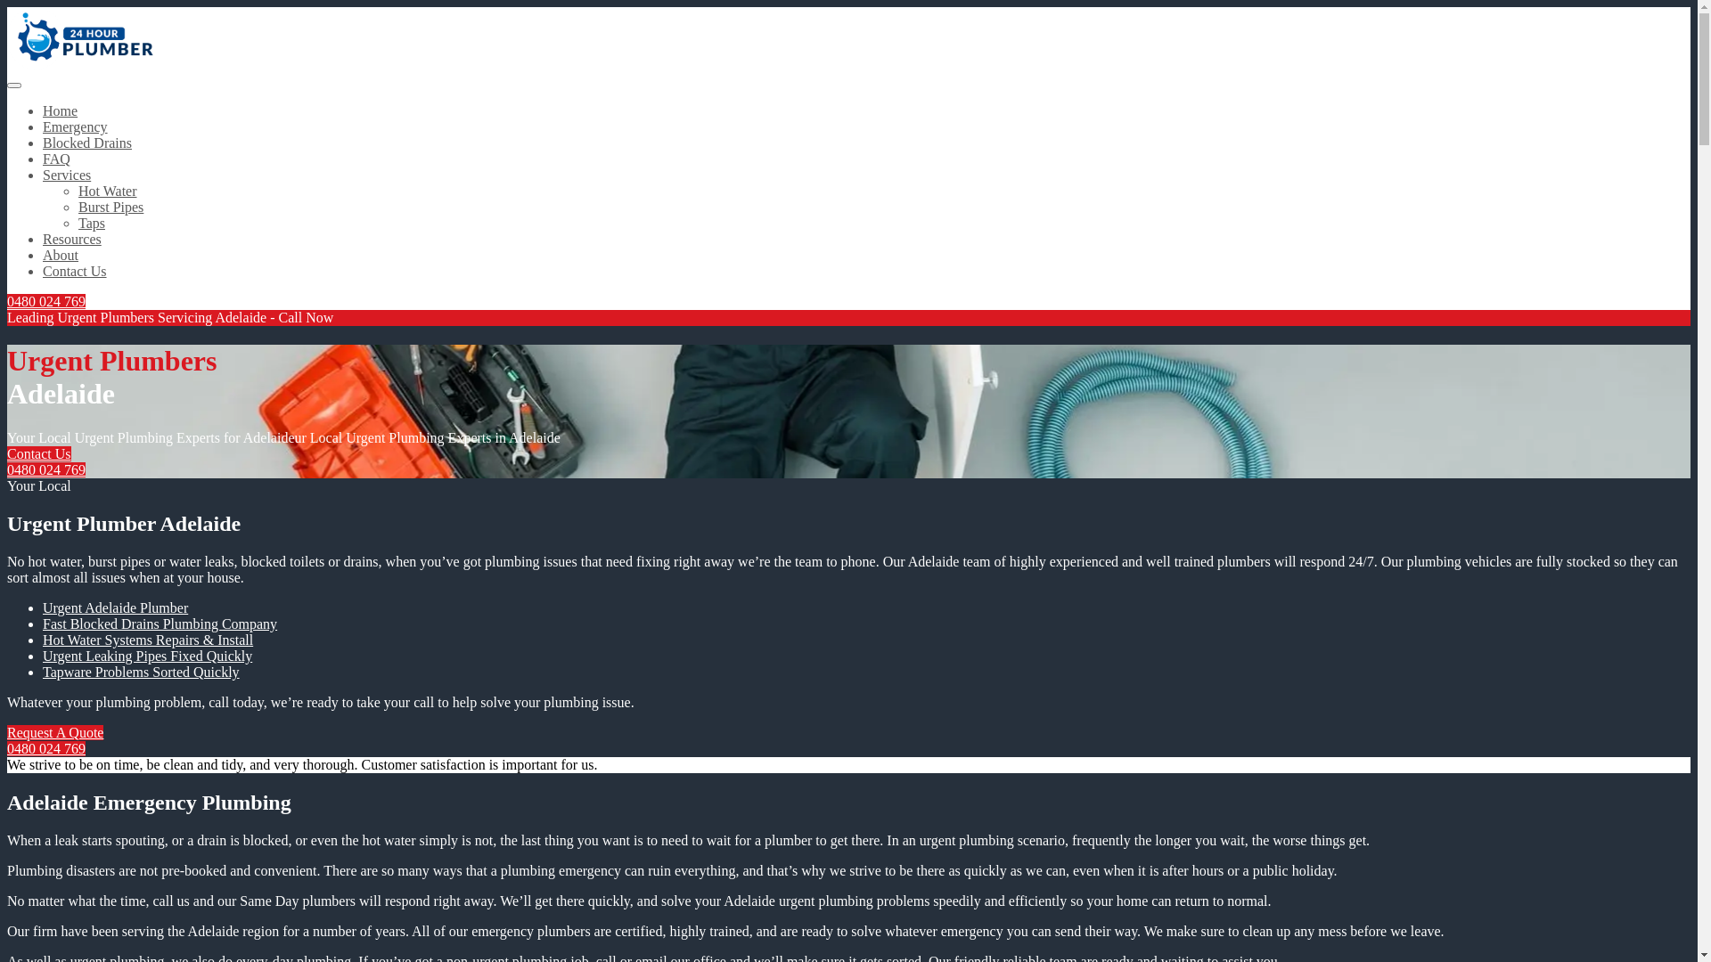  I want to click on 0480 024 769, so click(46, 748).